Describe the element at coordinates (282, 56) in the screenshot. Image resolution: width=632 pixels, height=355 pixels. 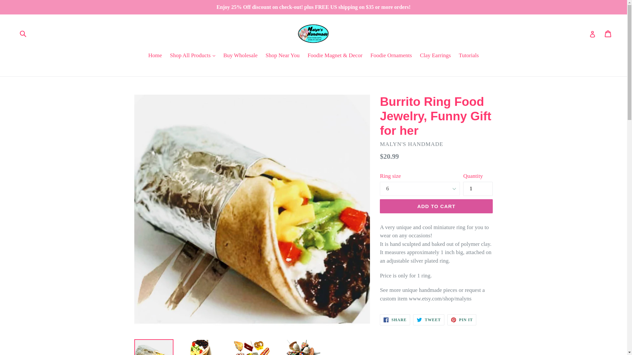
I see `Shop Near You` at that location.